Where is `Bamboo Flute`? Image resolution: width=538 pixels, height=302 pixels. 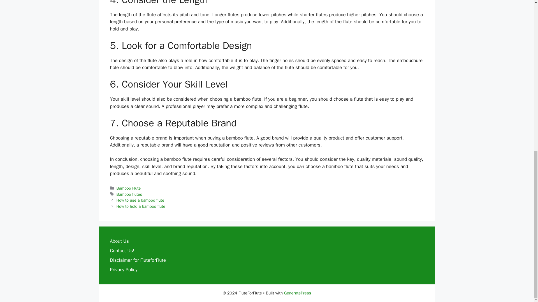
Bamboo Flute is located at coordinates (129, 188).